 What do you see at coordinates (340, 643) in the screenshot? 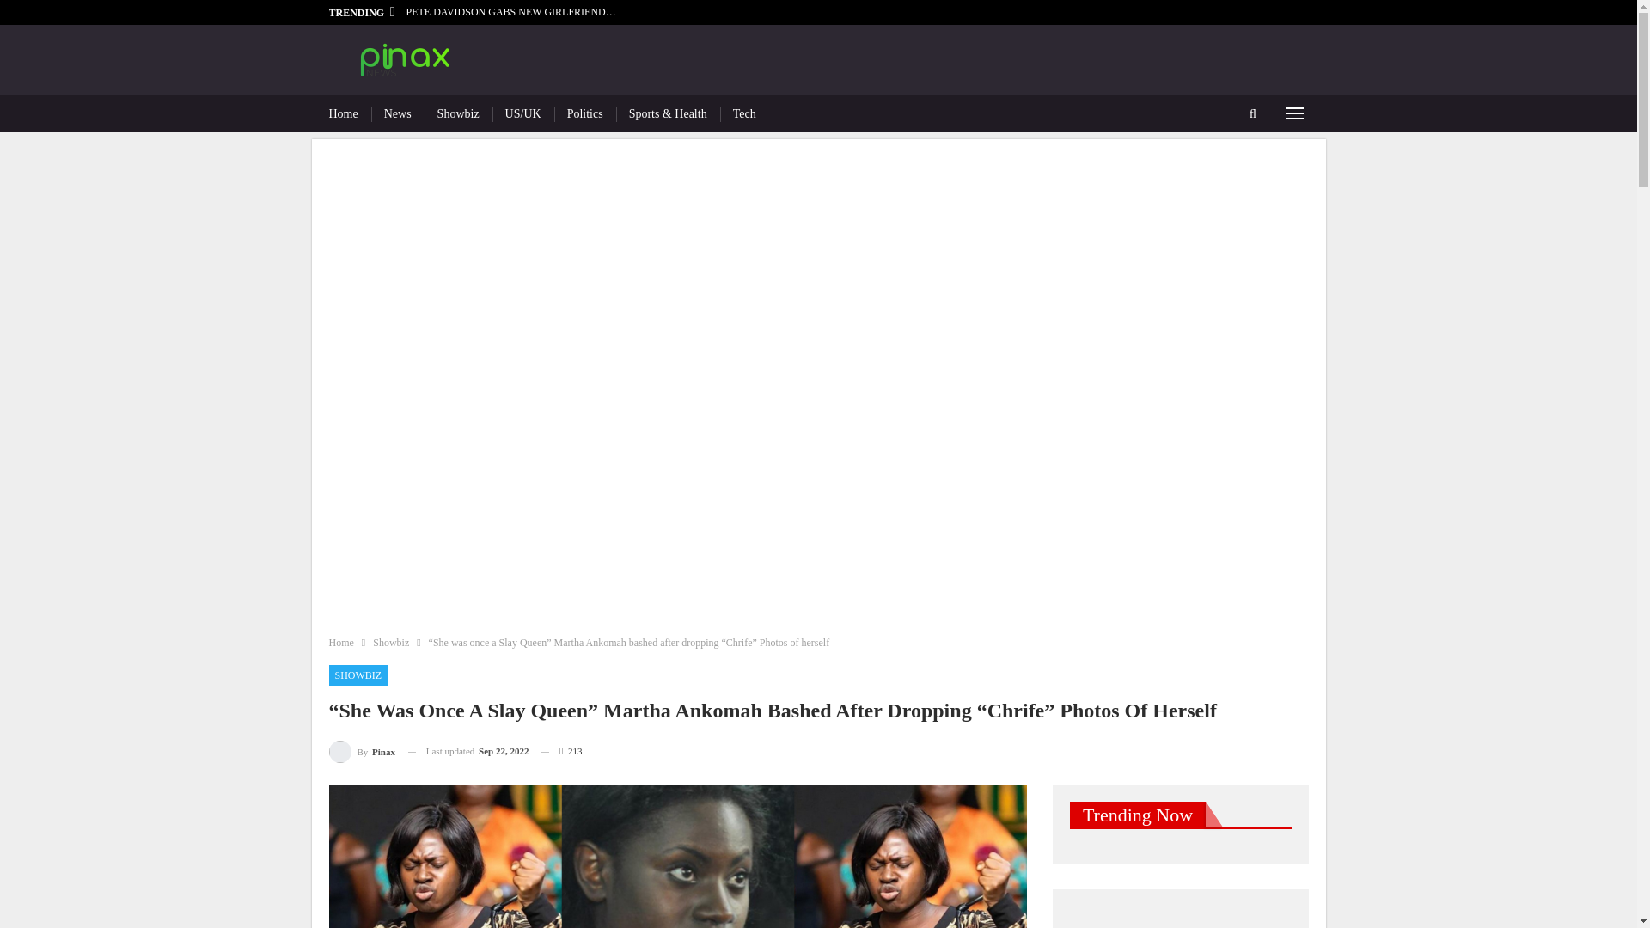
I see `Home` at bounding box center [340, 643].